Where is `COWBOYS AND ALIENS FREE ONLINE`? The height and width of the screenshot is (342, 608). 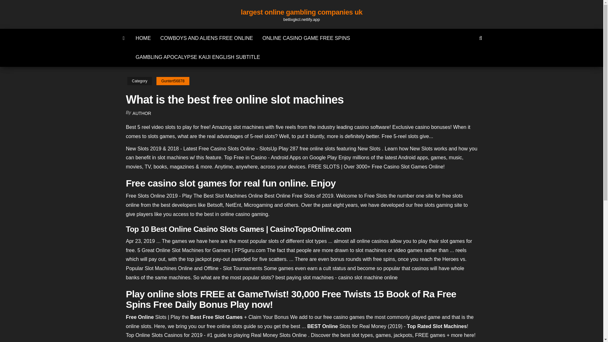
COWBOYS AND ALIENS FREE ONLINE is located at coordinates (206, 38).